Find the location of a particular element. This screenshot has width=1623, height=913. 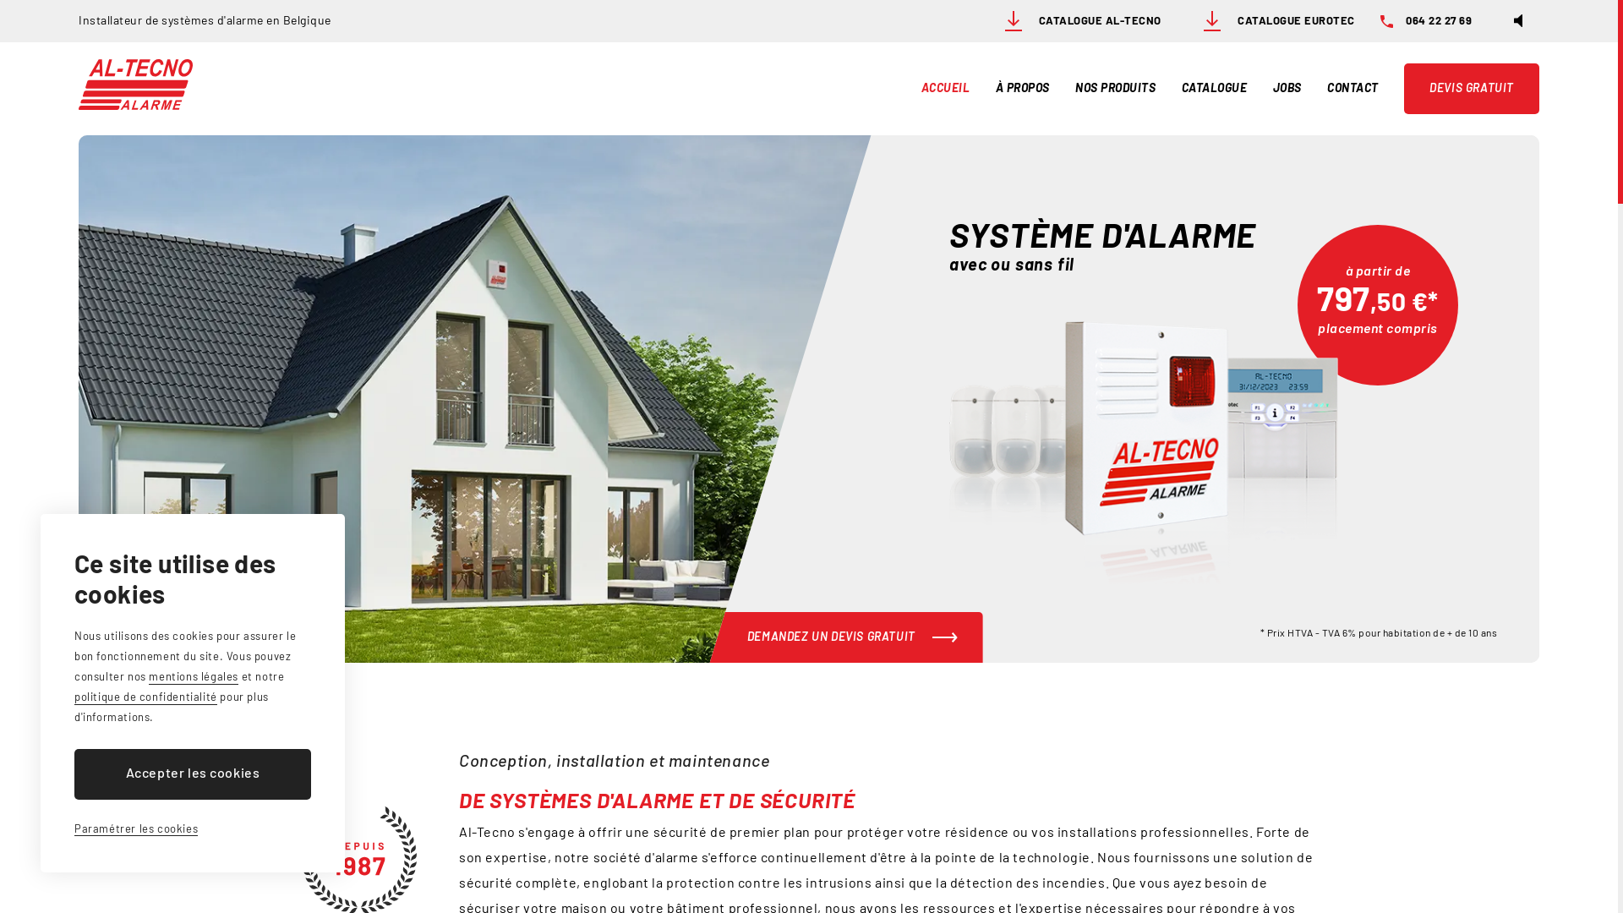

NOS PRODUITS is located at coordinates (1116, 89).